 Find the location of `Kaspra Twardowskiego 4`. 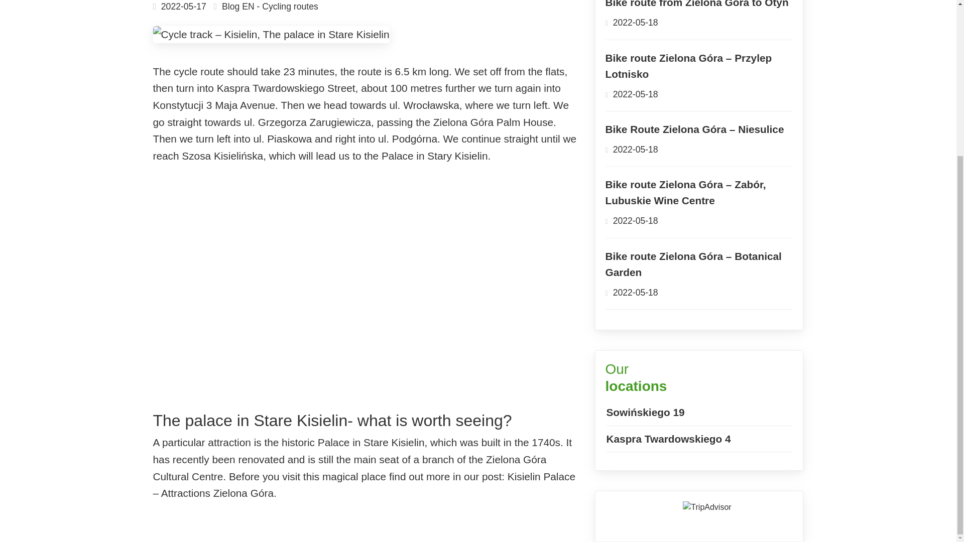

Kaspra Twardowskiego 4 is located at coordinates (668, 439).